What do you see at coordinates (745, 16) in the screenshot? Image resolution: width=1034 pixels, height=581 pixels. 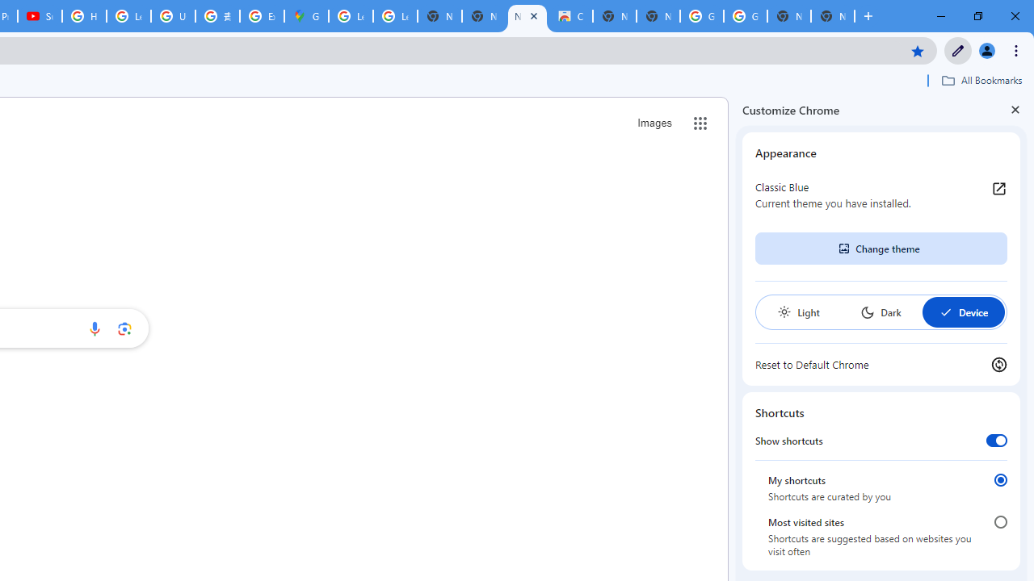 I see `Google Images` at bounding box center [745, 16].